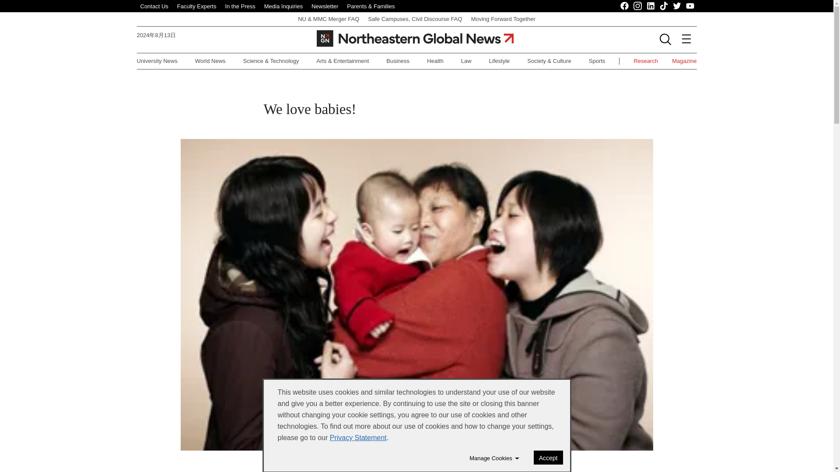 The width and height of the screenshot is (840, 472). Describe the element at coordinates (690, 6) in the screenshot. I see `Youtube` at that location.